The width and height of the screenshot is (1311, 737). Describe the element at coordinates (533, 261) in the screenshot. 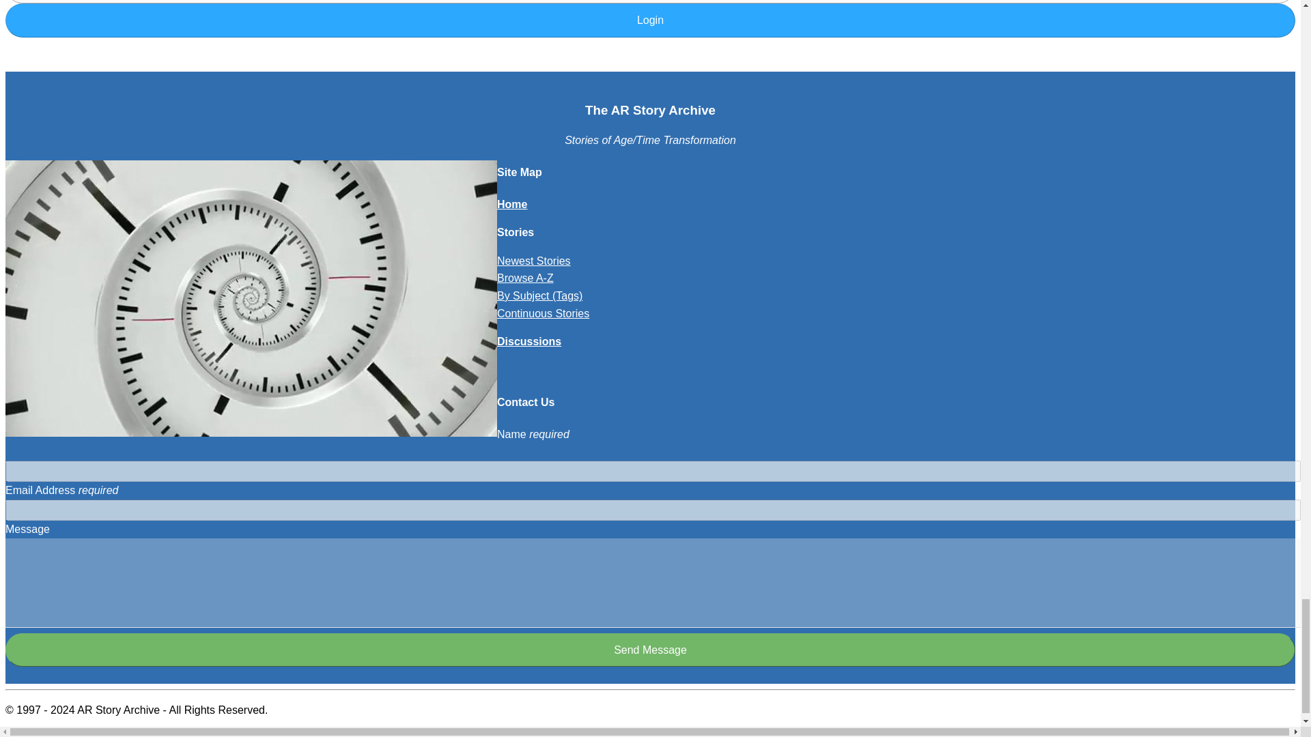

I see `Newest Stories` at that location.